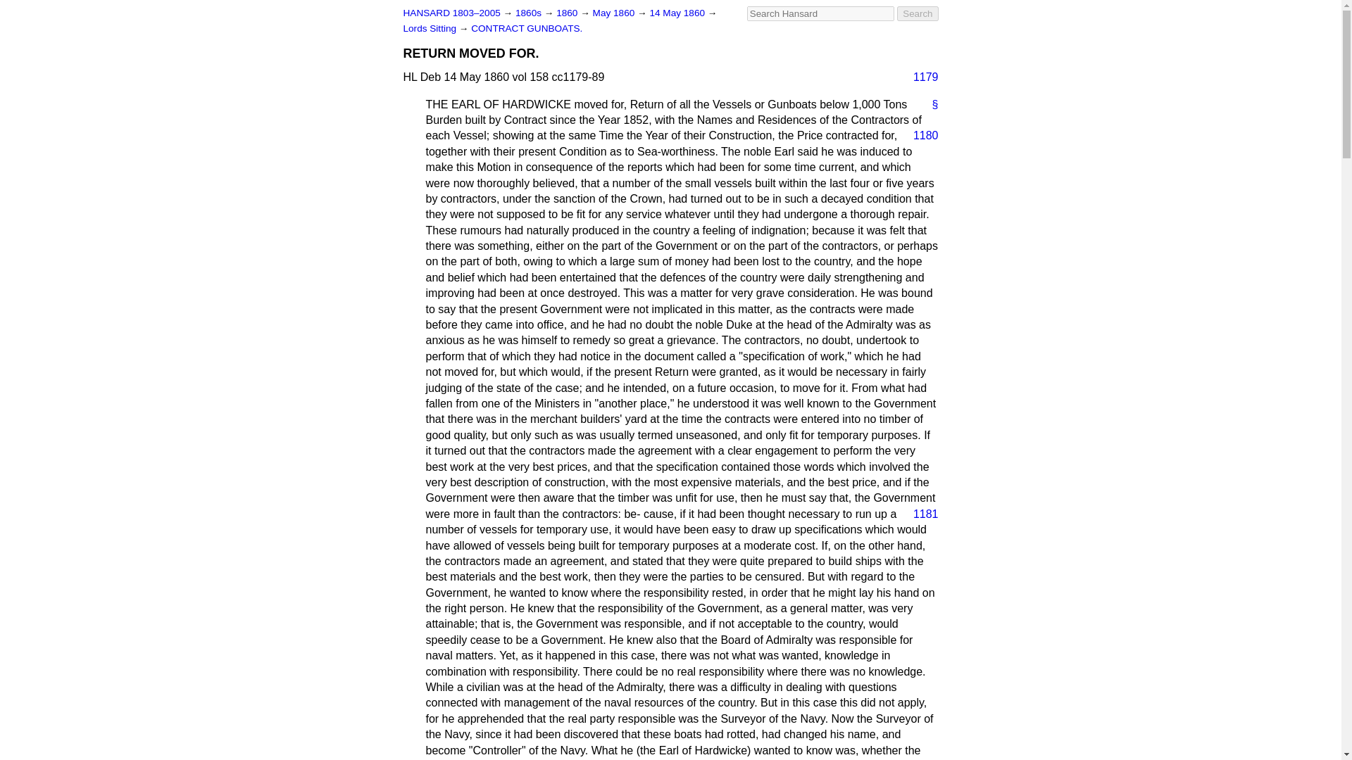 The height and width of the screenshot is (760, 1352). Describe the element at coordinates (677, 13) in the screenshot. I see `14 May 1860` at that location.